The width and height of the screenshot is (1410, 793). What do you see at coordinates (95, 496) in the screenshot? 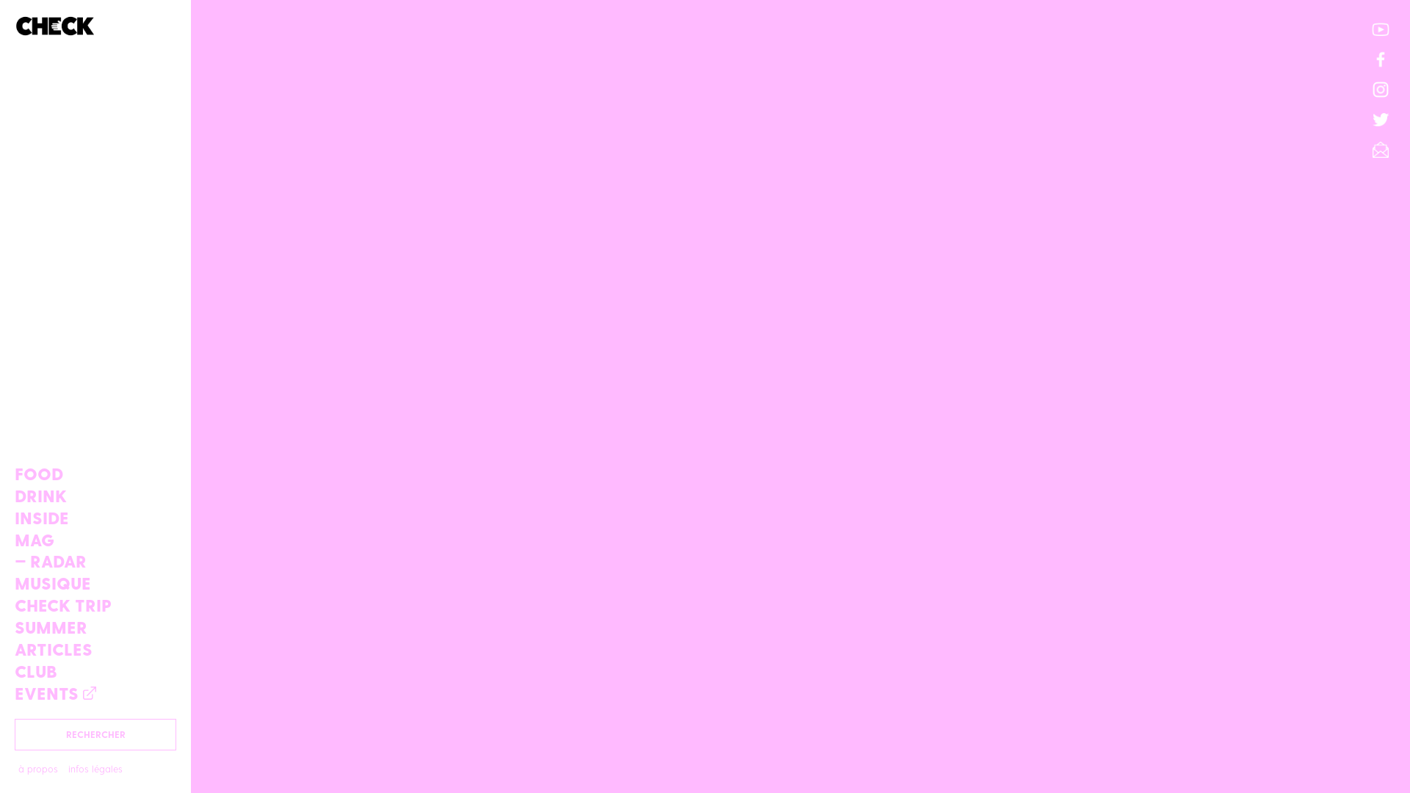
I see `DRINK` at bounding box center [95, 496].